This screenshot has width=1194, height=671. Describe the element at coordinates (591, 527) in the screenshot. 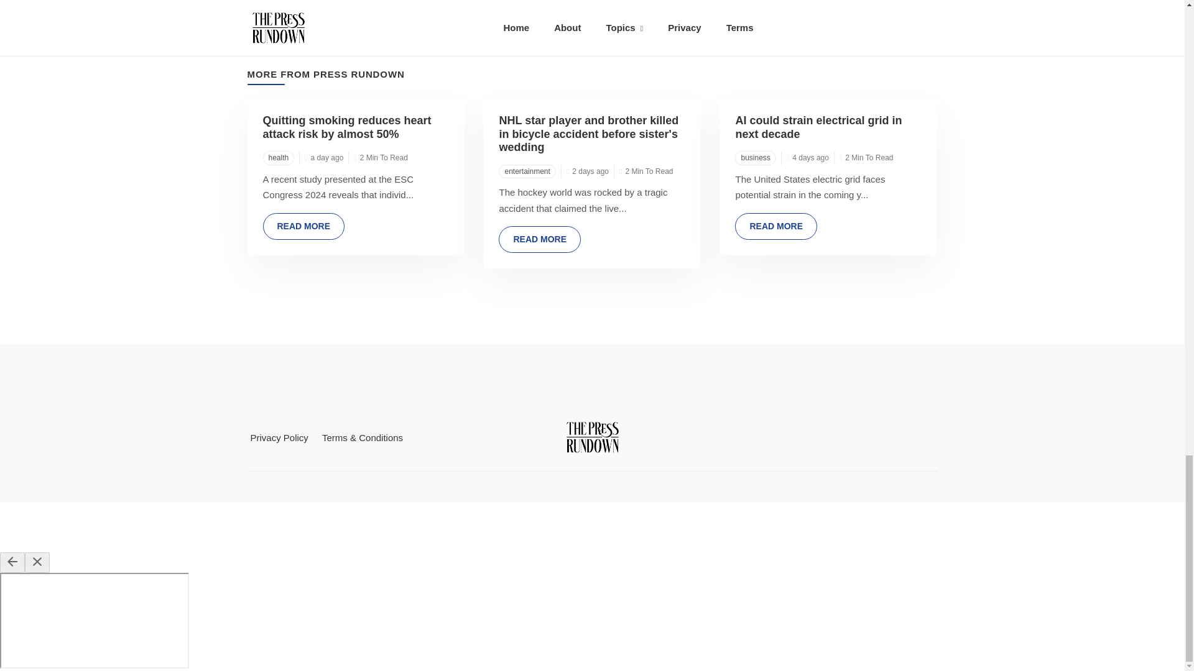

I see `Advertisement` at that location.